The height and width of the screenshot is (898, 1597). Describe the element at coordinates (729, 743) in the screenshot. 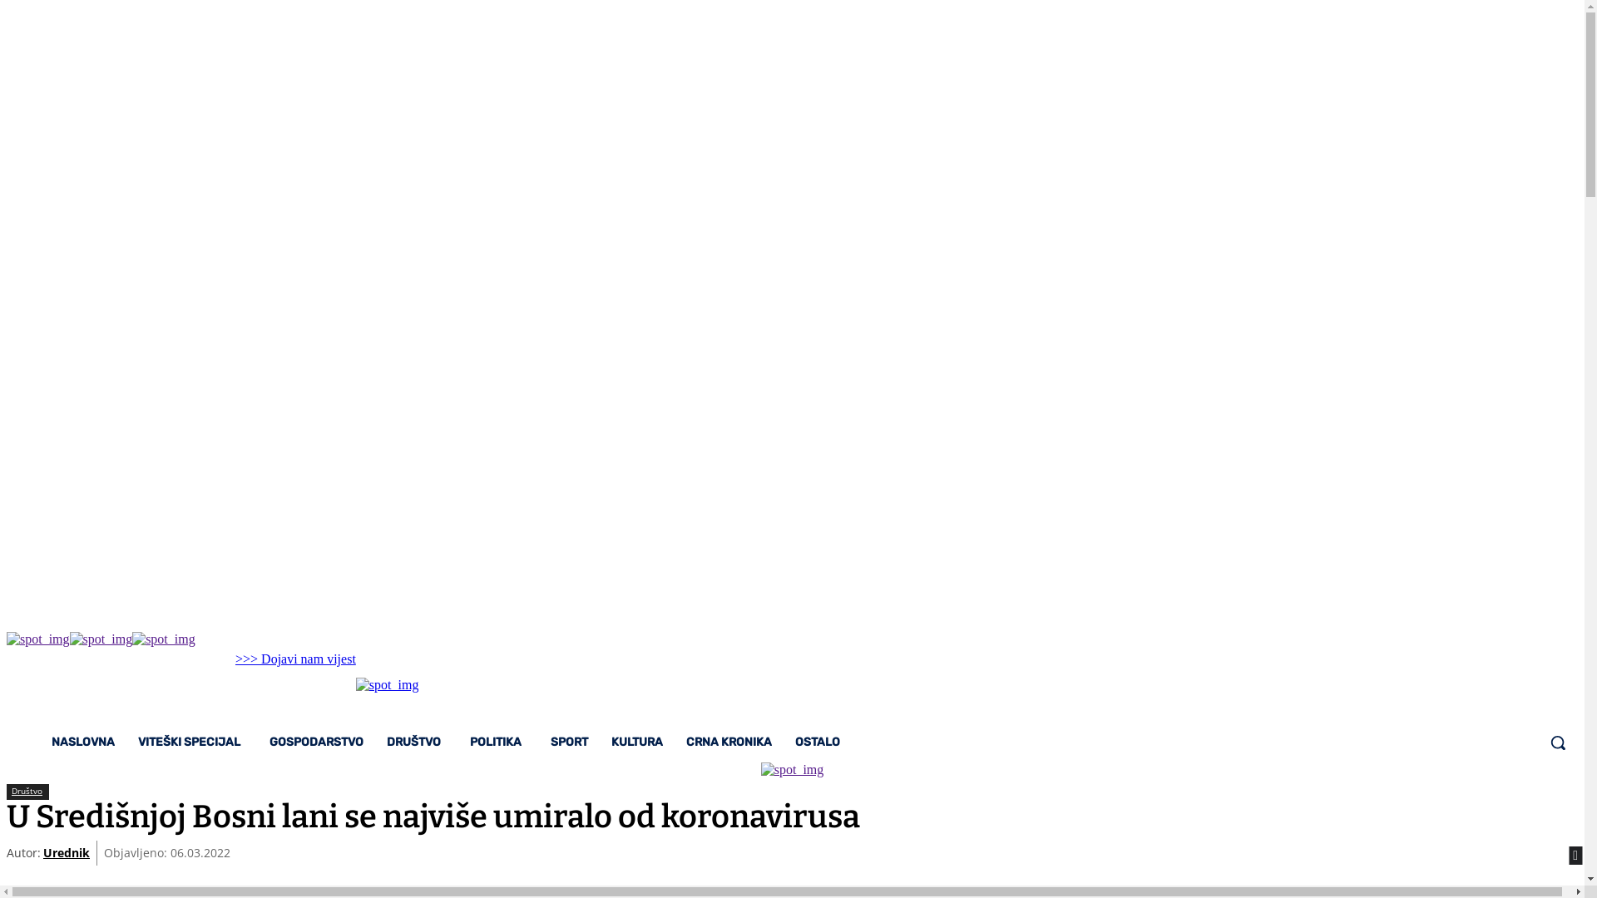

I see `CRNA KRONIKA` at that location.